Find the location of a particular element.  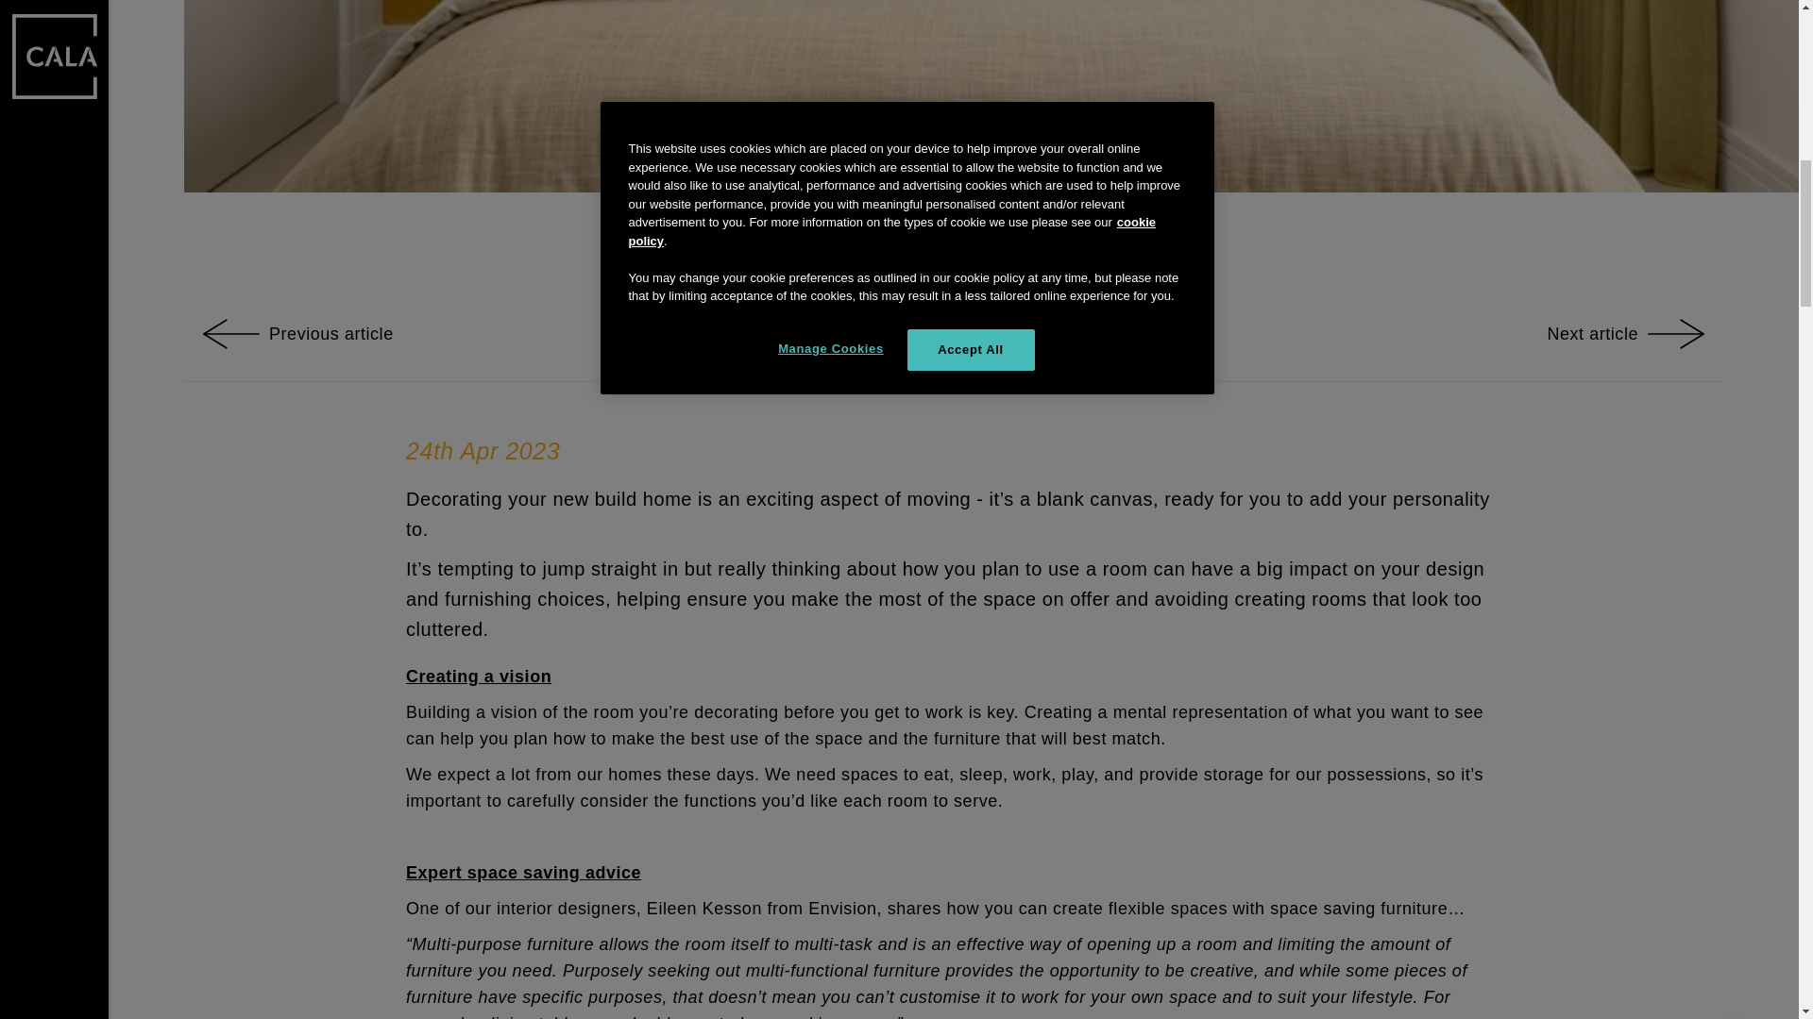

Share to LinkedIn is located at coordinates (979, 333).